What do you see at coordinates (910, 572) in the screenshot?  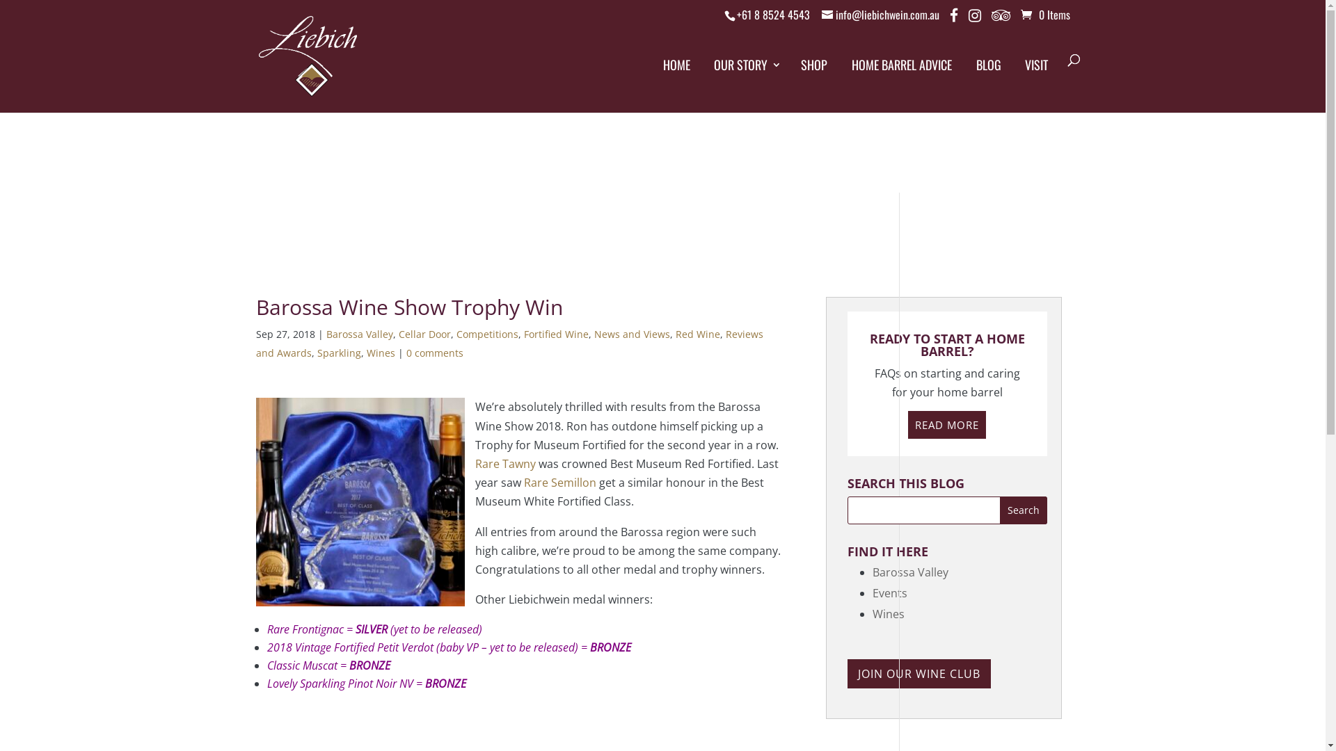 I see `Barossa Valley` at bounding box center [910, 572].